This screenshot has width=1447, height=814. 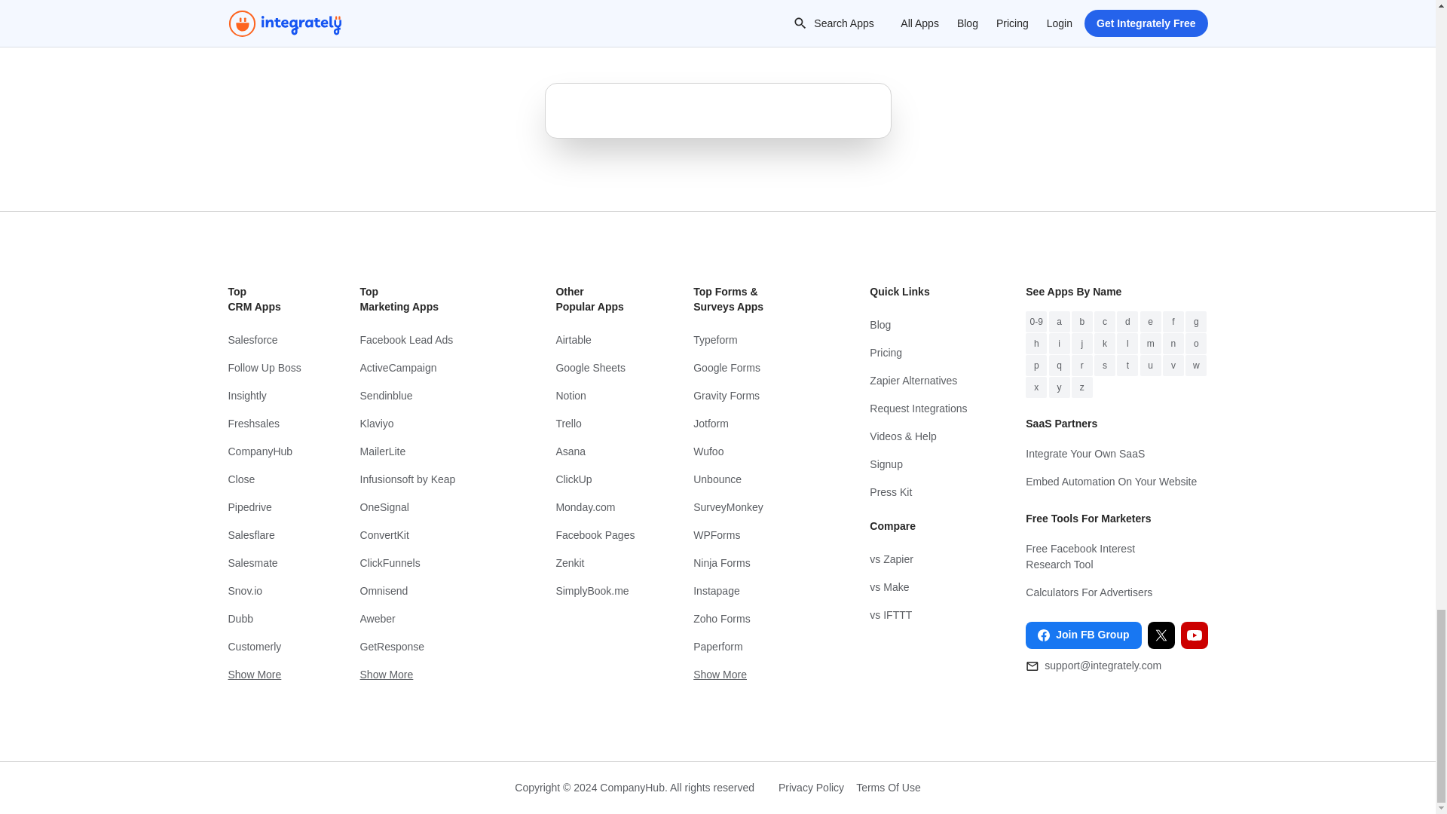 I want to click on ActiveCampaign, so click(x=429, y=368).